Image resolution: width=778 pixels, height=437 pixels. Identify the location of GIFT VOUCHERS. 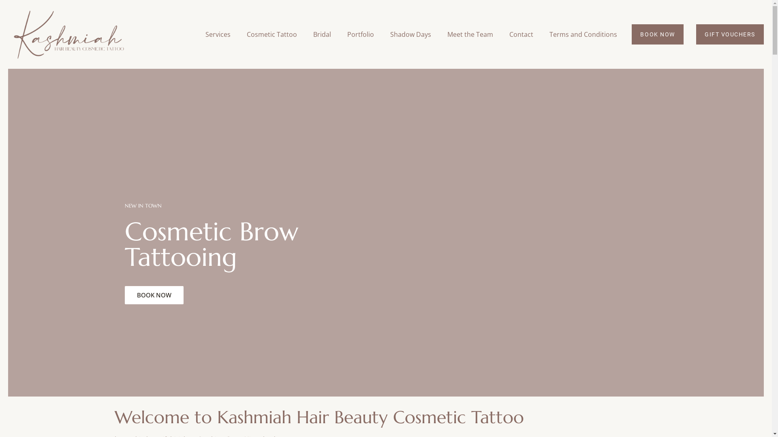
(730, 34).